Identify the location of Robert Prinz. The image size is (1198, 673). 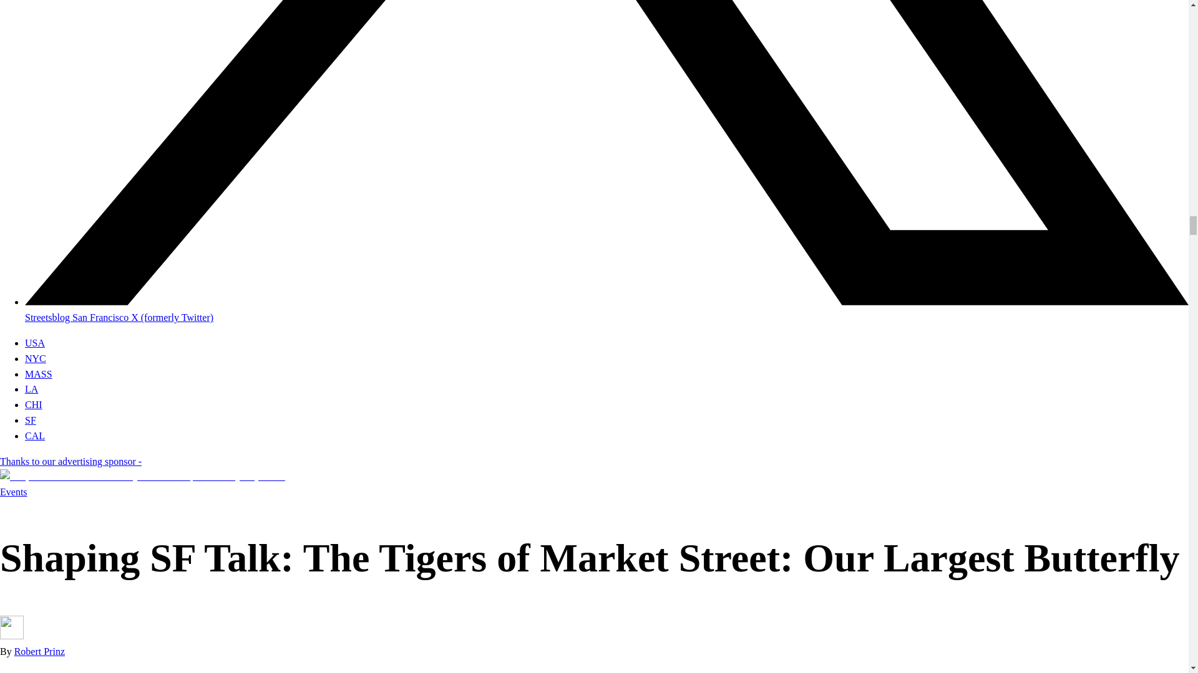
(39, 651).